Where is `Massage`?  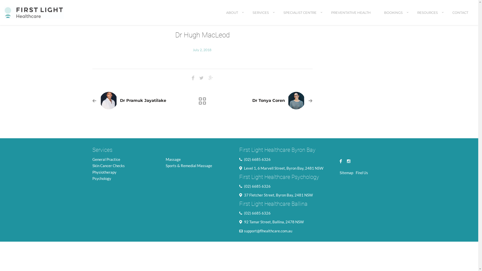
Massage is located at coordinates (173, 159).